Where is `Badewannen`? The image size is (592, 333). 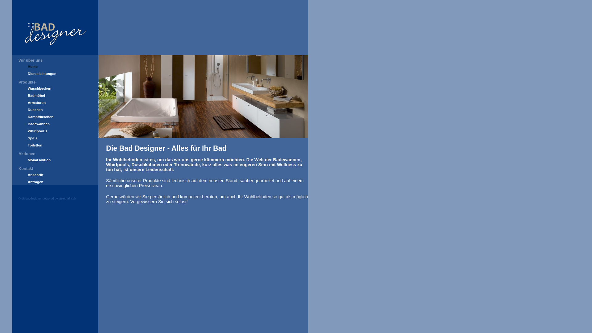 Badewannen is located at coordinates (39, 124).